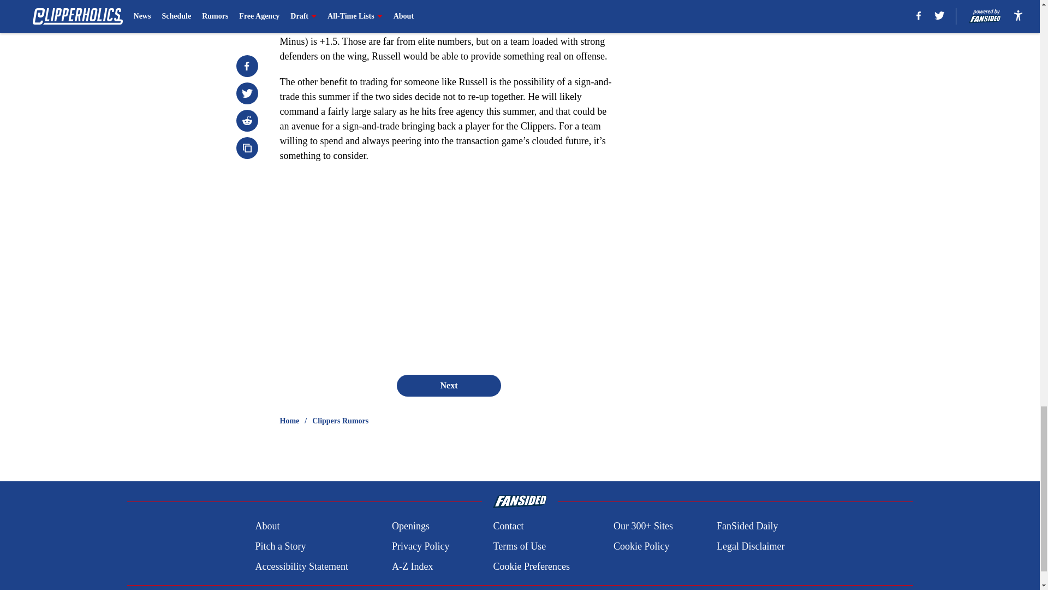  Describe the element at coordinates (267, 527) in the screenshot. I see `About` at that location.